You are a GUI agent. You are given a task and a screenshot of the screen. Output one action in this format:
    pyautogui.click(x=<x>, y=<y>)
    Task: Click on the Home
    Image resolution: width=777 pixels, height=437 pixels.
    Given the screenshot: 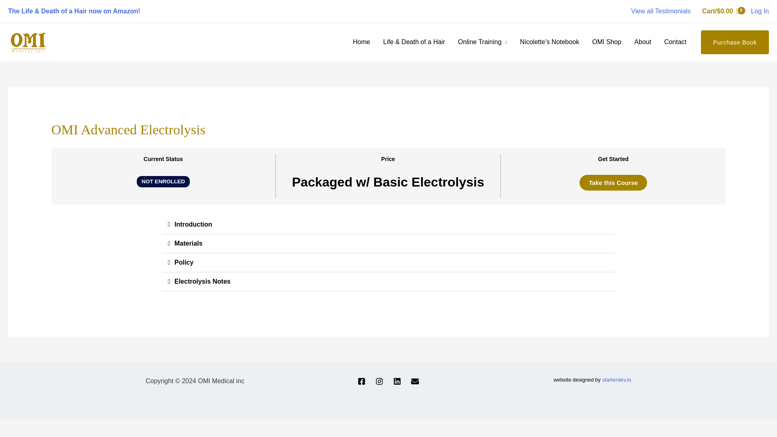 What is the action you would take?
    pyautogui.click(x=362, y=42)
    